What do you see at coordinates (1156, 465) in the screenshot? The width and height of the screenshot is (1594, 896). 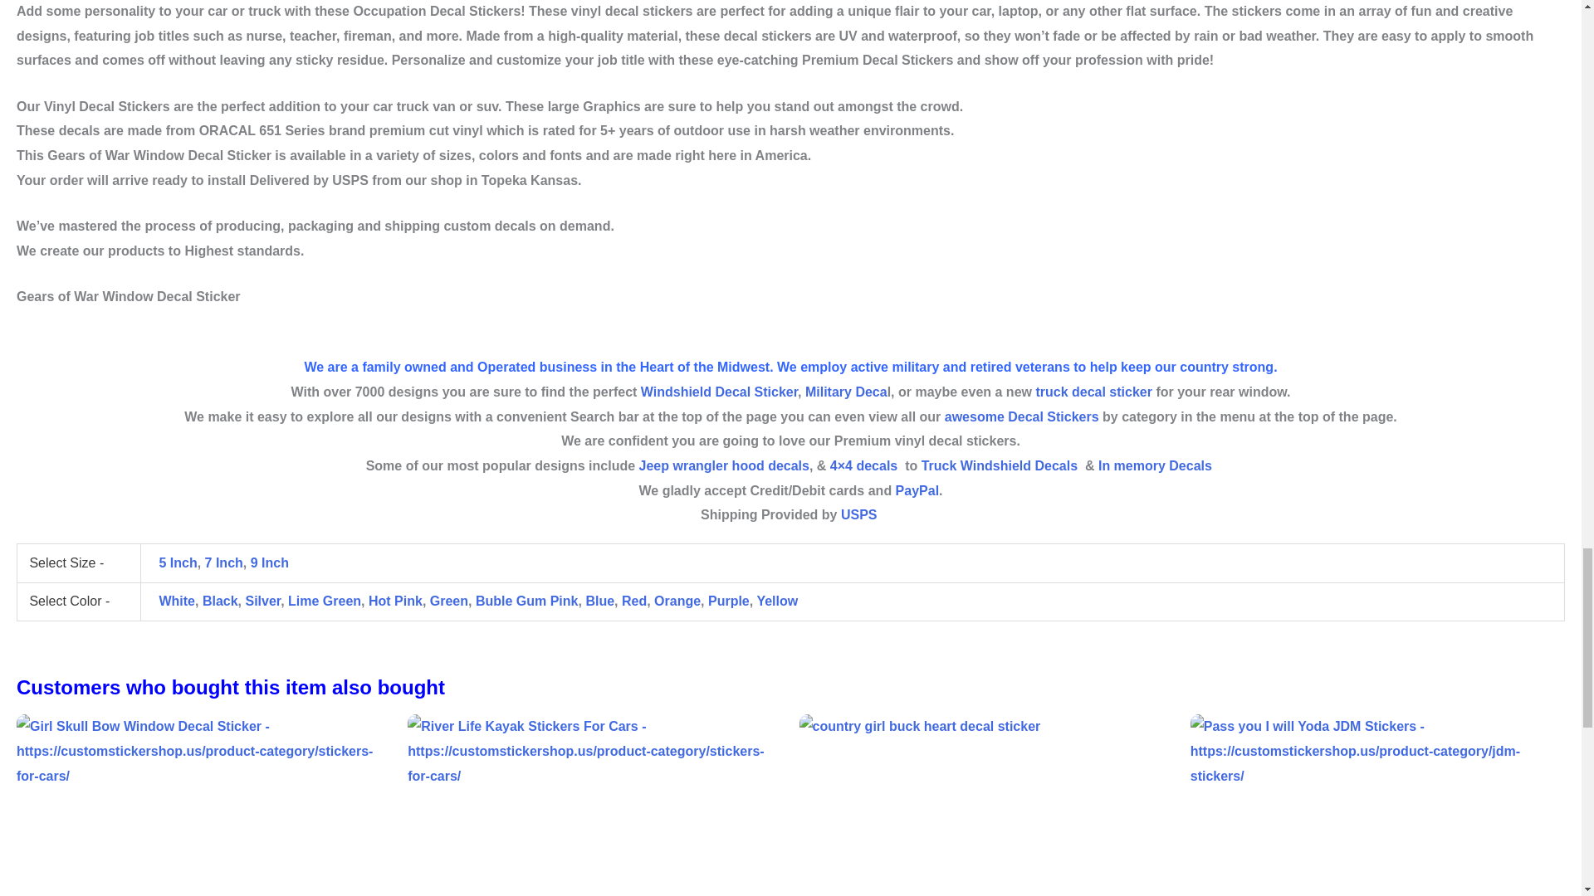 I see `In memory Decals ` at bounding box center [1156, 465].